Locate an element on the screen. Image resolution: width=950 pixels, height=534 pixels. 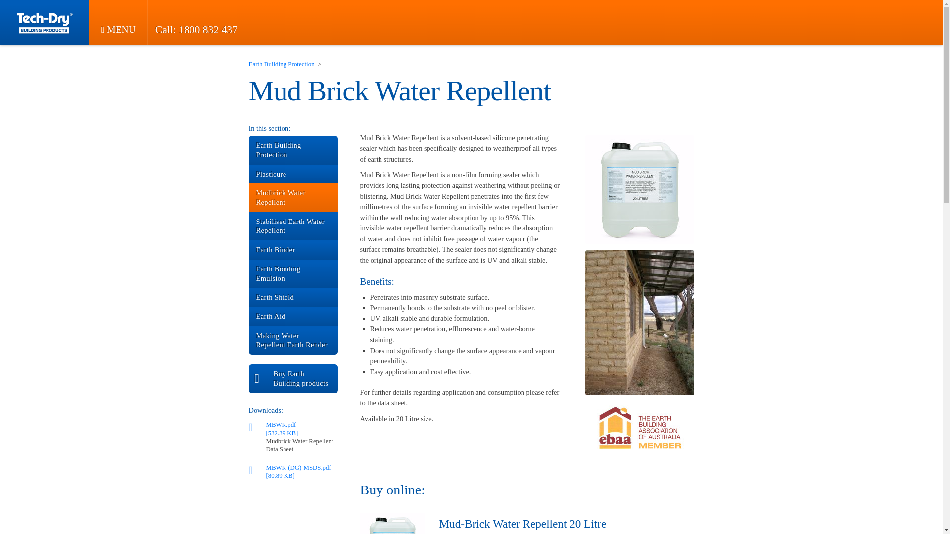
Back to Home is located at coordinates (45, 23).